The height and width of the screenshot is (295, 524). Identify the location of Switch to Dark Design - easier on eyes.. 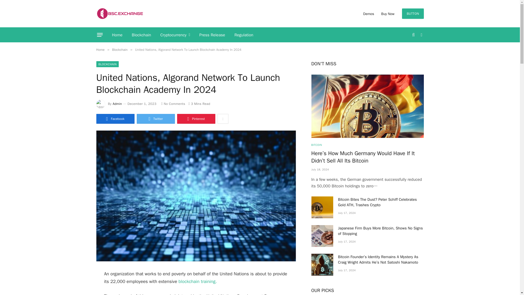
(421, 35).